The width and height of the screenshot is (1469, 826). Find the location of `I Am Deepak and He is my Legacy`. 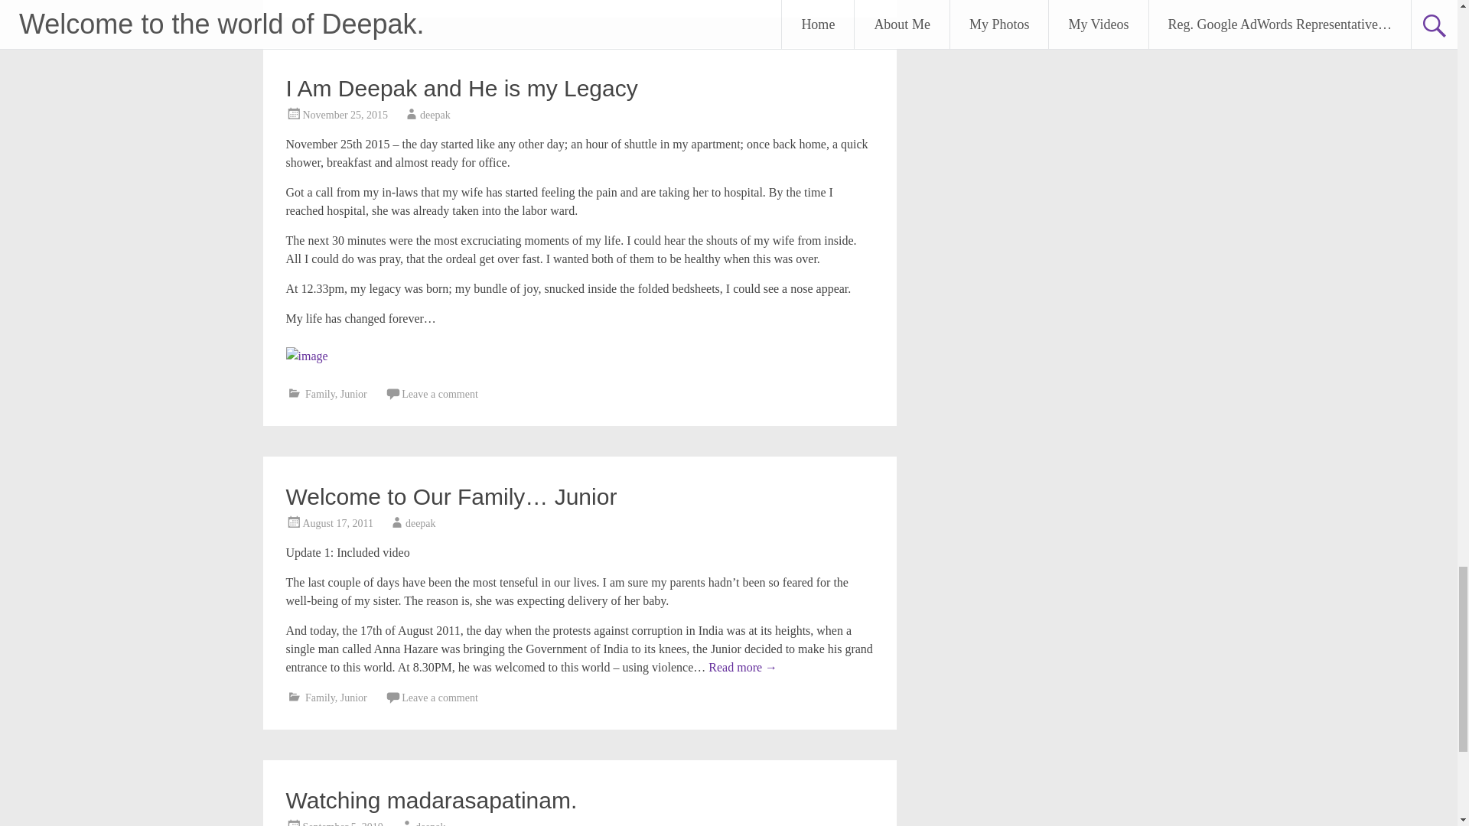

I Am Deepak and He is my Legacy is located at coordinates (462, 88).